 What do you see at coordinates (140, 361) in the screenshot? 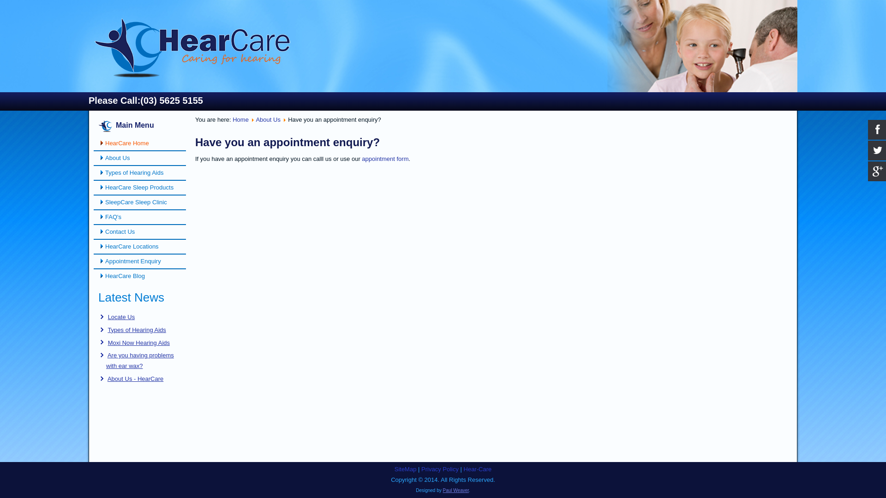
I see `Are you having problems with ear wax?` at bounding box center [140, 361].